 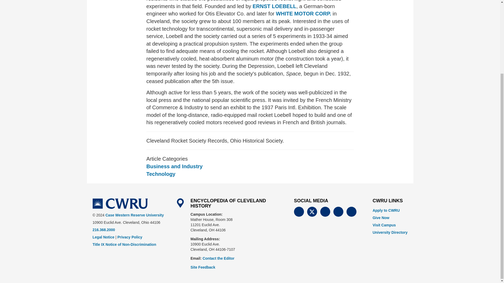 What do you see at coordinates (325, 212) in the screenshot?
I see `CWRU Youtube` at bounding box center [325, 212].